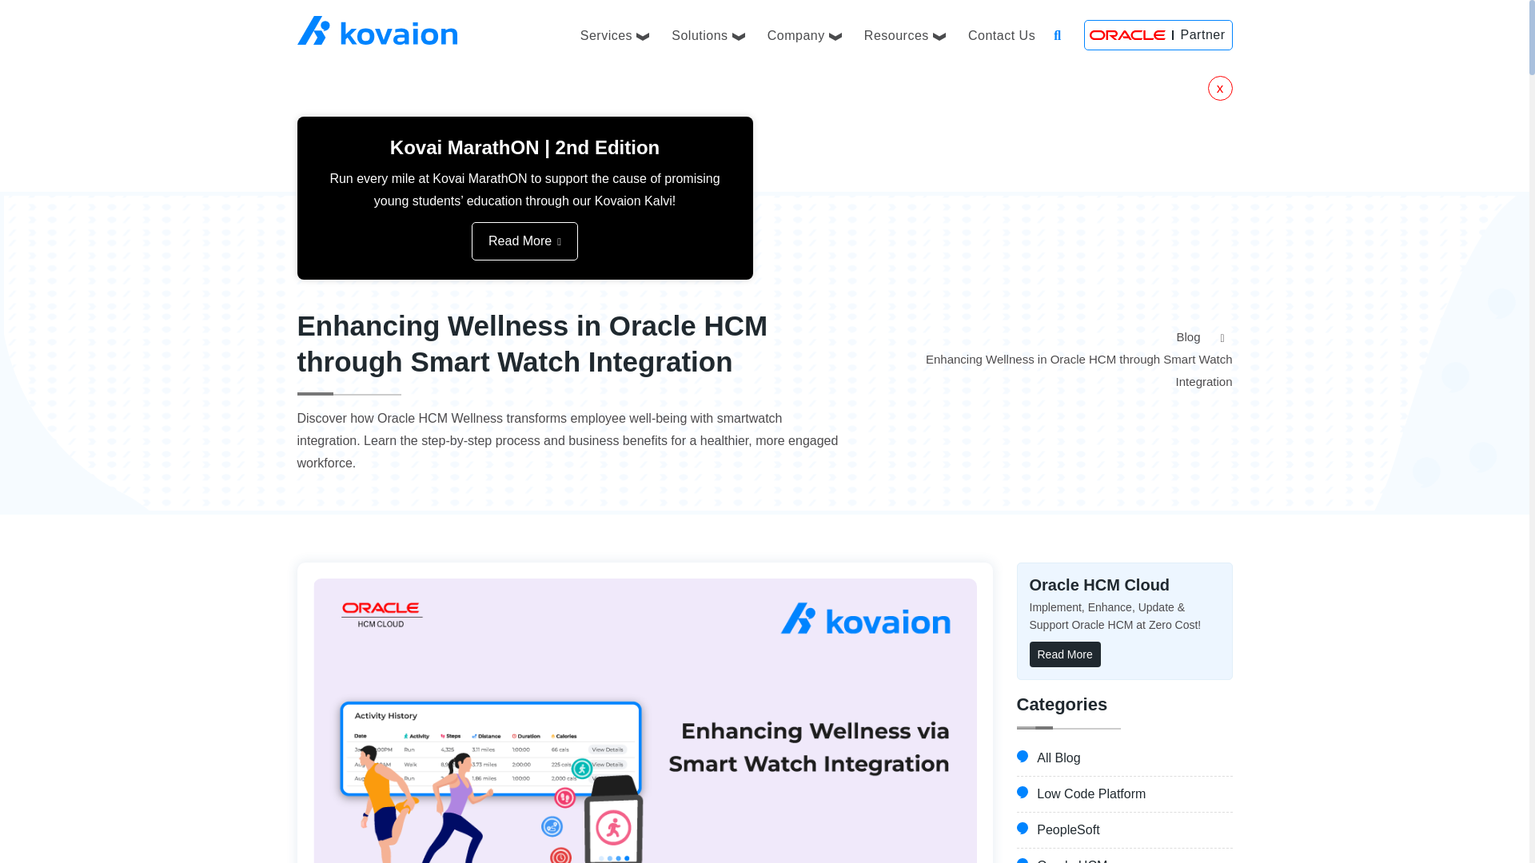  What do you see at coordinates (804, 34) in the screenshot?
I see `Company` at bounding box center [804, 34].